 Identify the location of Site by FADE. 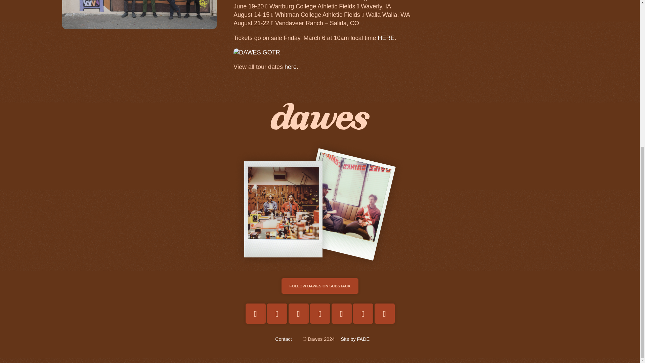
(355, 339).